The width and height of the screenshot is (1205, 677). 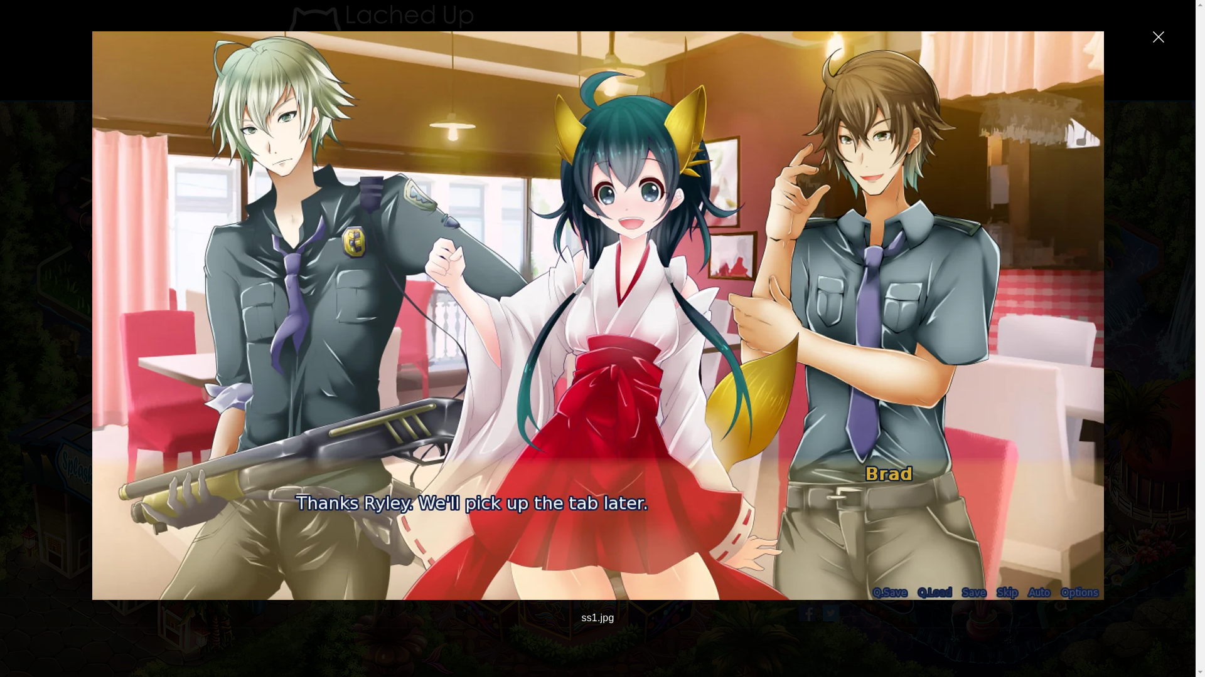 I want to click on Contact Us, so click(x=860, y=65).